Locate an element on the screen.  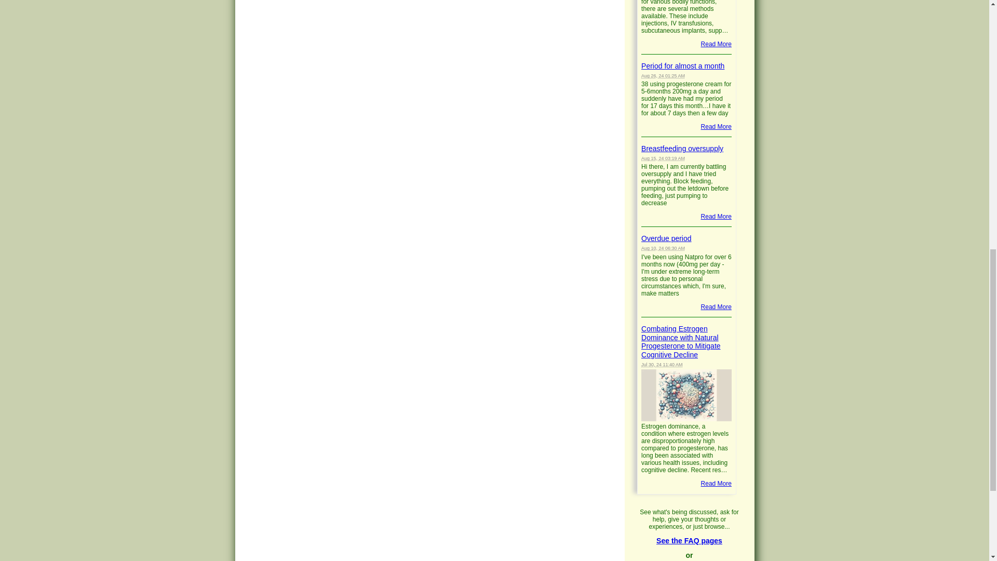
2024-07-30T11:40:51-0400 is located at coordinates (662, 365).